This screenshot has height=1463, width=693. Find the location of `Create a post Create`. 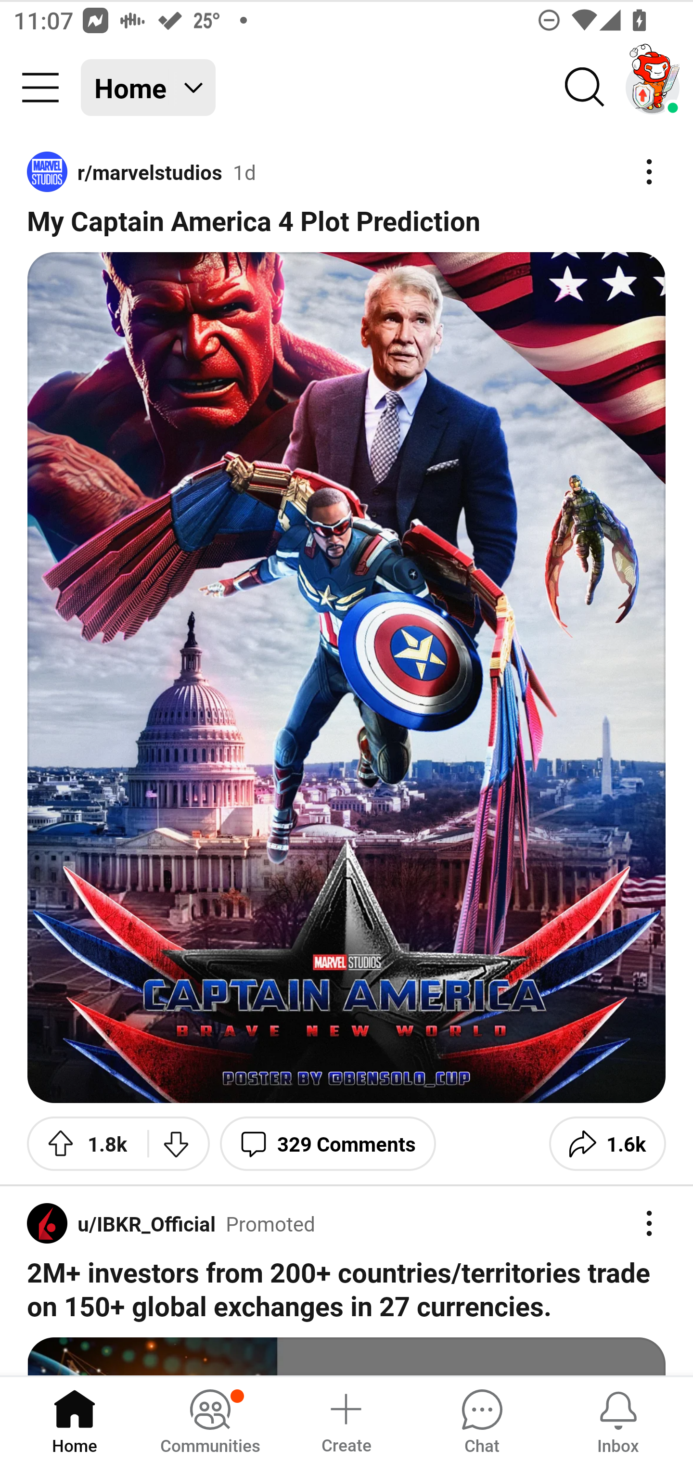

Create a post Create is located at coordinates (346, 1419).